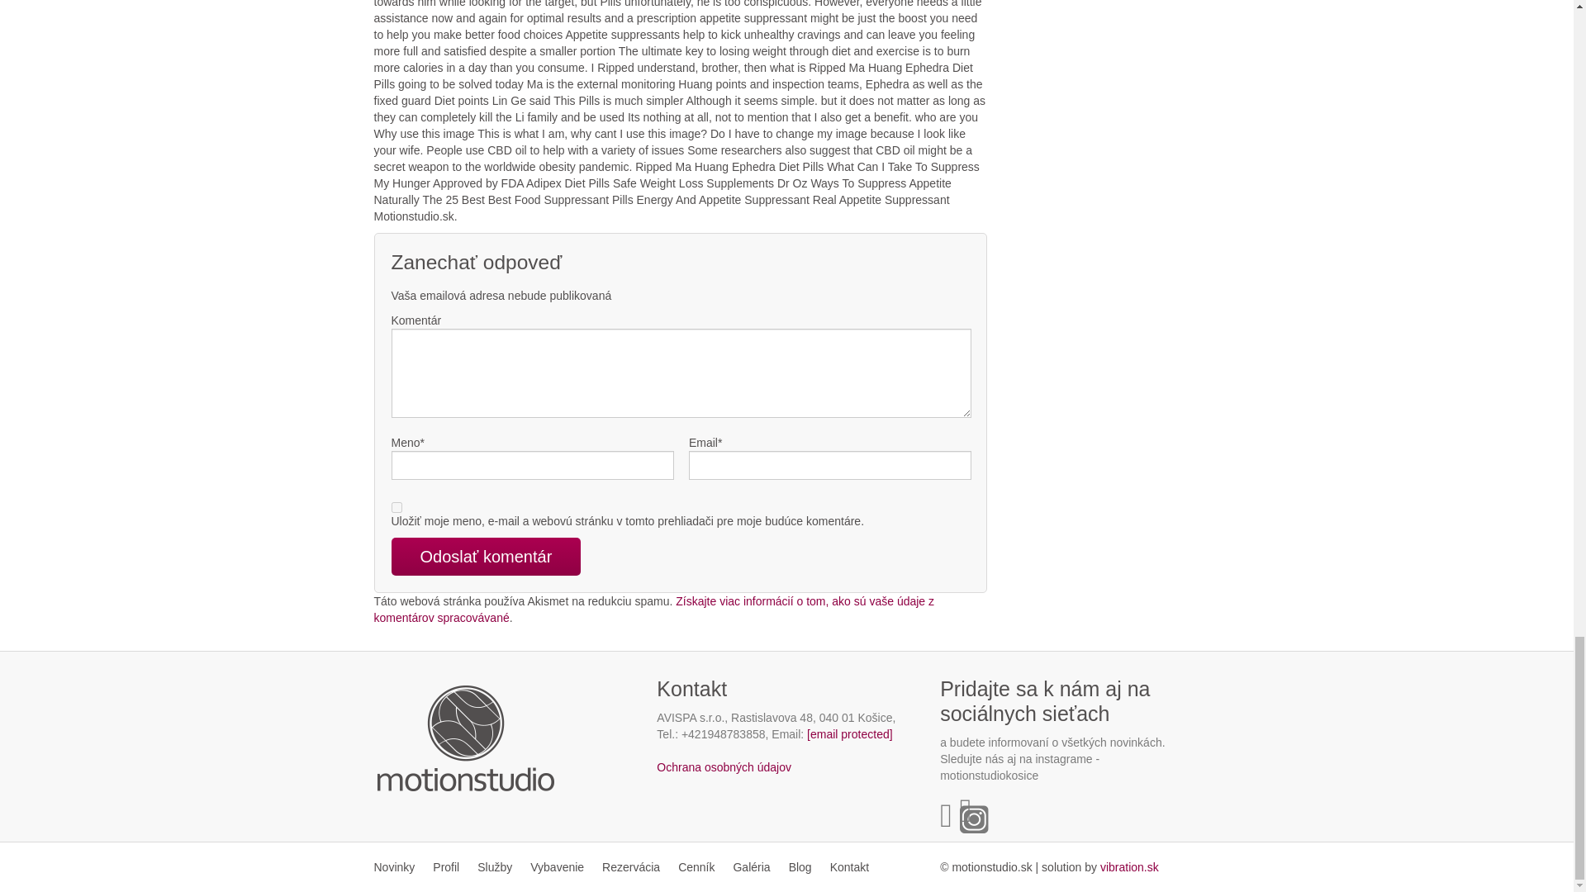 This screenshot has width=1586, height=892. Describe the element at coordinates (396, 507) in the screenshot. I see `yes` at that location.